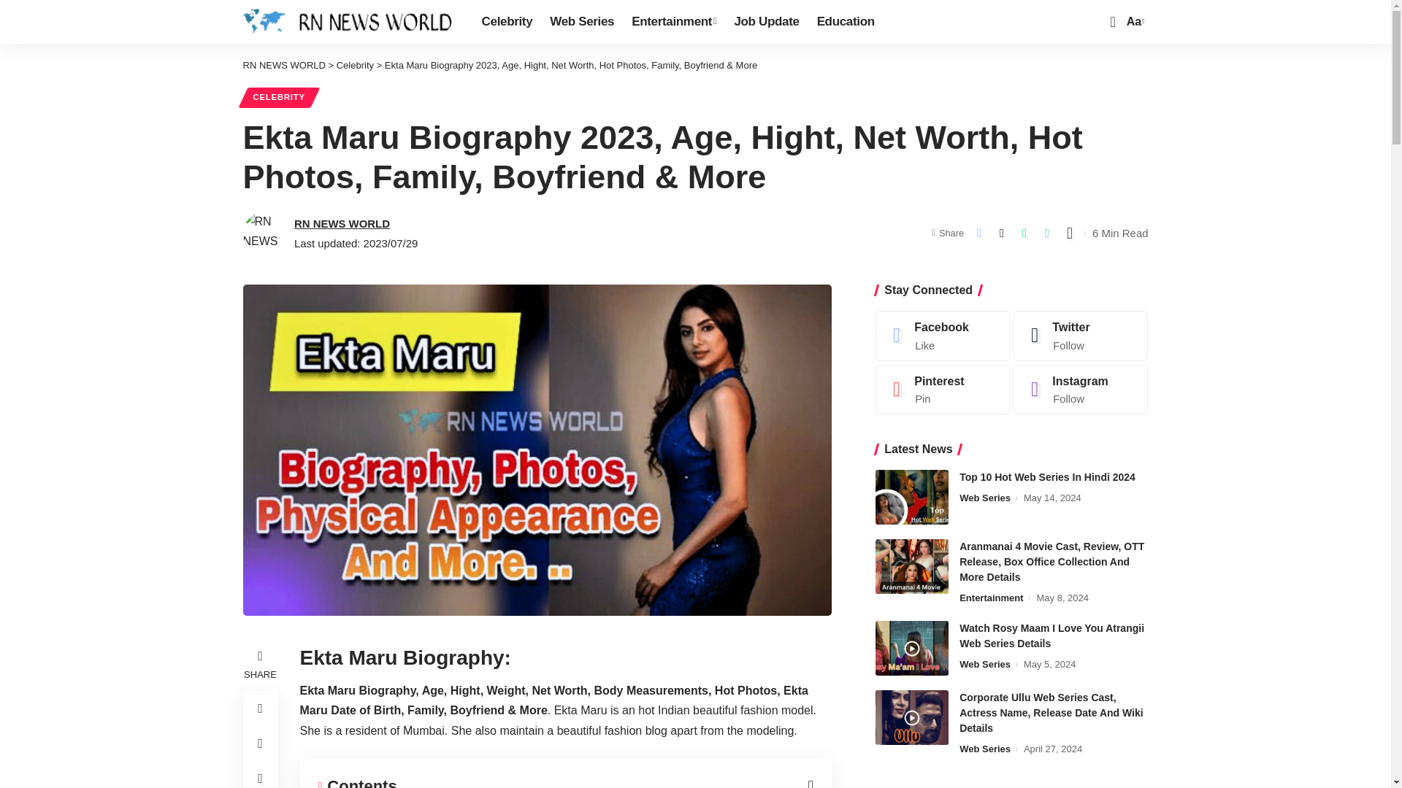 Image resolution: width=1402 pixels, height=788 pixels. Describe the element at coordinates (765, 22) in the screenshot. I see `Job Update` at that location.